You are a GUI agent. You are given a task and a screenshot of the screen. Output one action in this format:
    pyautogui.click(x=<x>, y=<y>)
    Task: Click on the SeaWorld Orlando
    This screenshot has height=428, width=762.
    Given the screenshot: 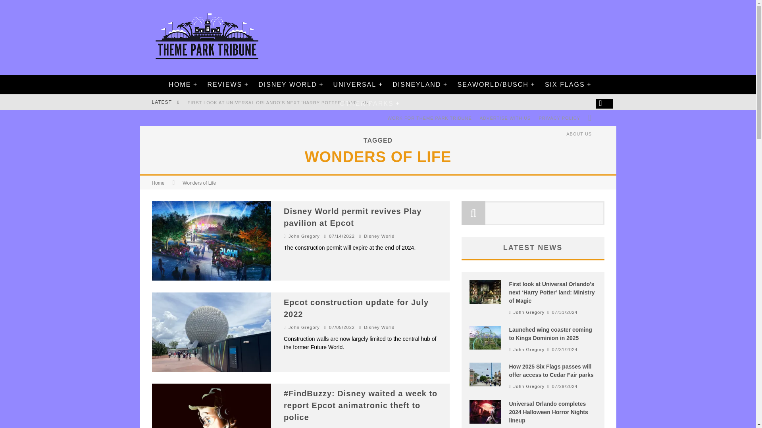 What is the action you would take?
    pyautogui.click(x=492, y=85)
    